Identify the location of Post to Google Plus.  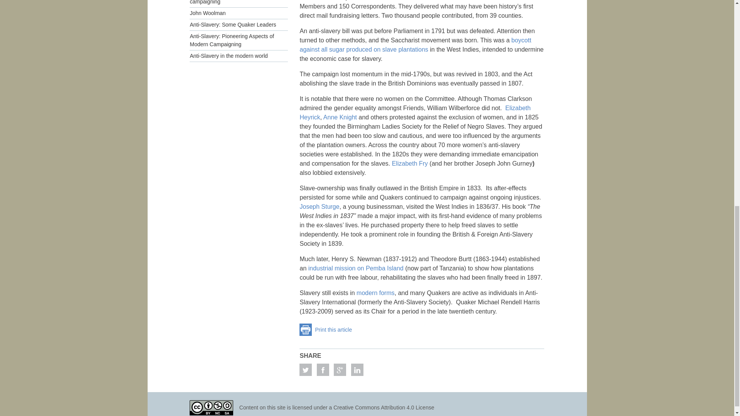
(340, 370).